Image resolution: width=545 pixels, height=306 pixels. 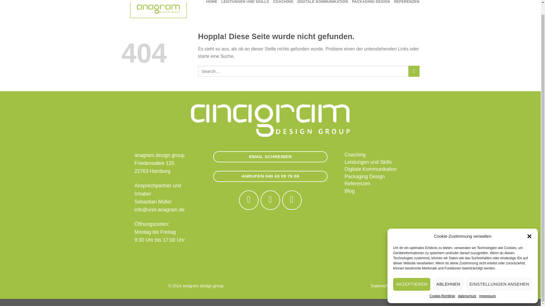 I want to click on Packaging Design, so click(x=364, y=176).